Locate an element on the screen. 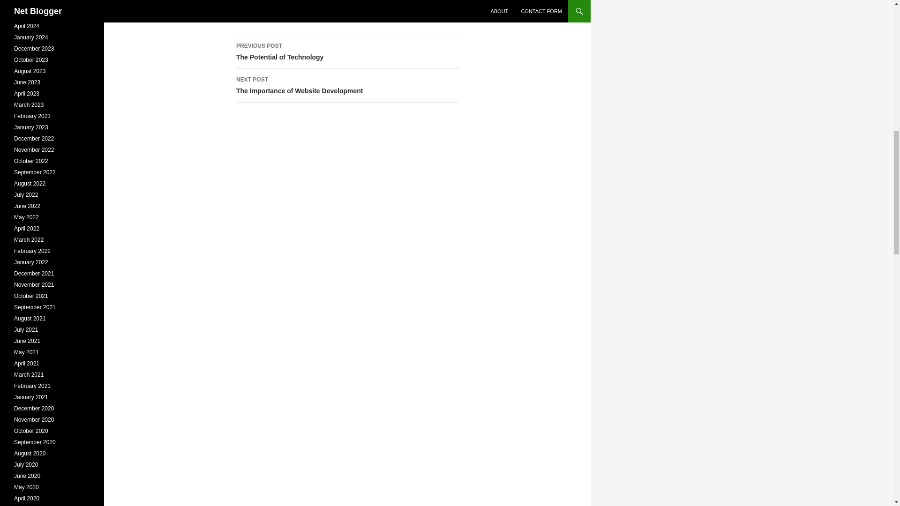  December 2023 is located at coordinates (347, 52).